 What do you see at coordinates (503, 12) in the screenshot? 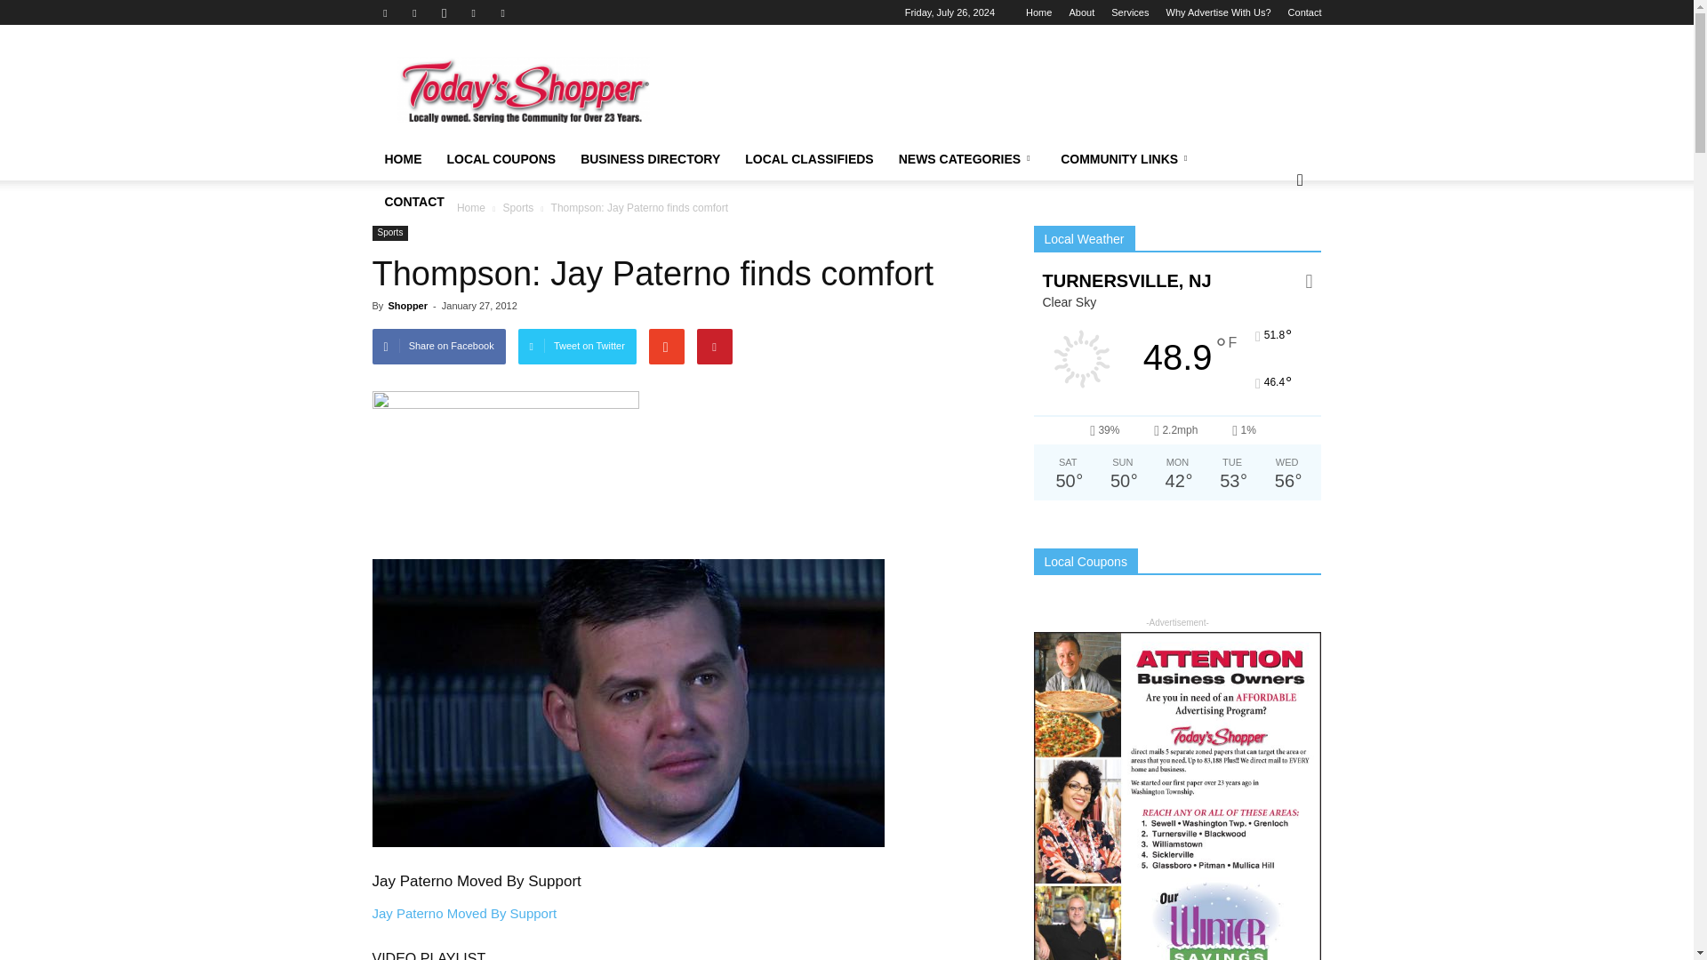
I see `Youtube` at bounding box center [503, 12].